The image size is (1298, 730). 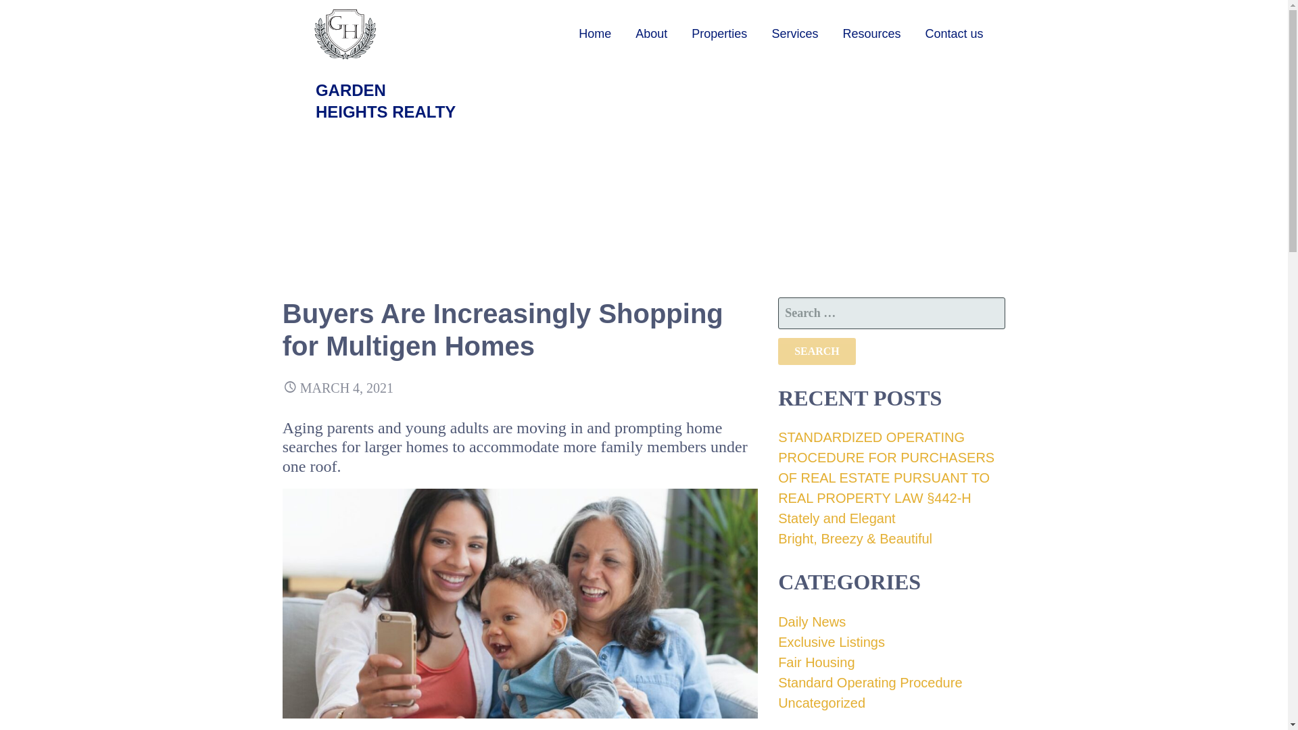 I want to click on Stately and Elegant, so click(x=836, y=518).